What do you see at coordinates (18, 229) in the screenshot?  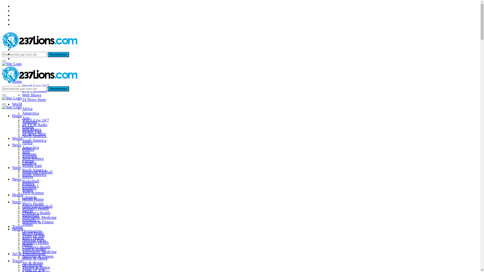 I see `Health` at bounding box center [18, 229].